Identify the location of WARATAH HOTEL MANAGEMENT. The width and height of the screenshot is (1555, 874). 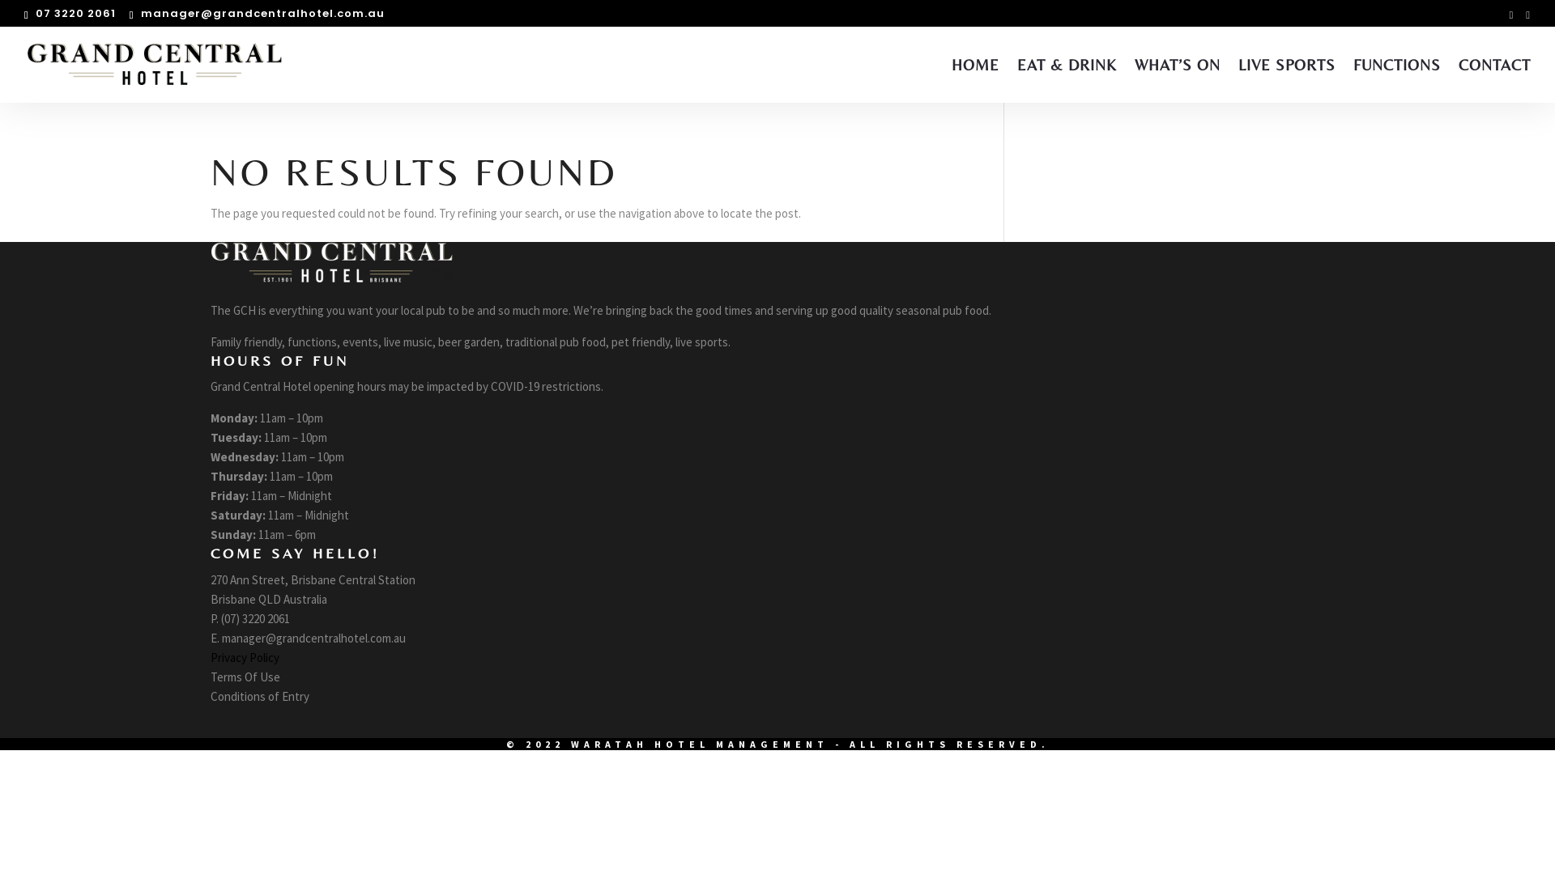
(699, 745).